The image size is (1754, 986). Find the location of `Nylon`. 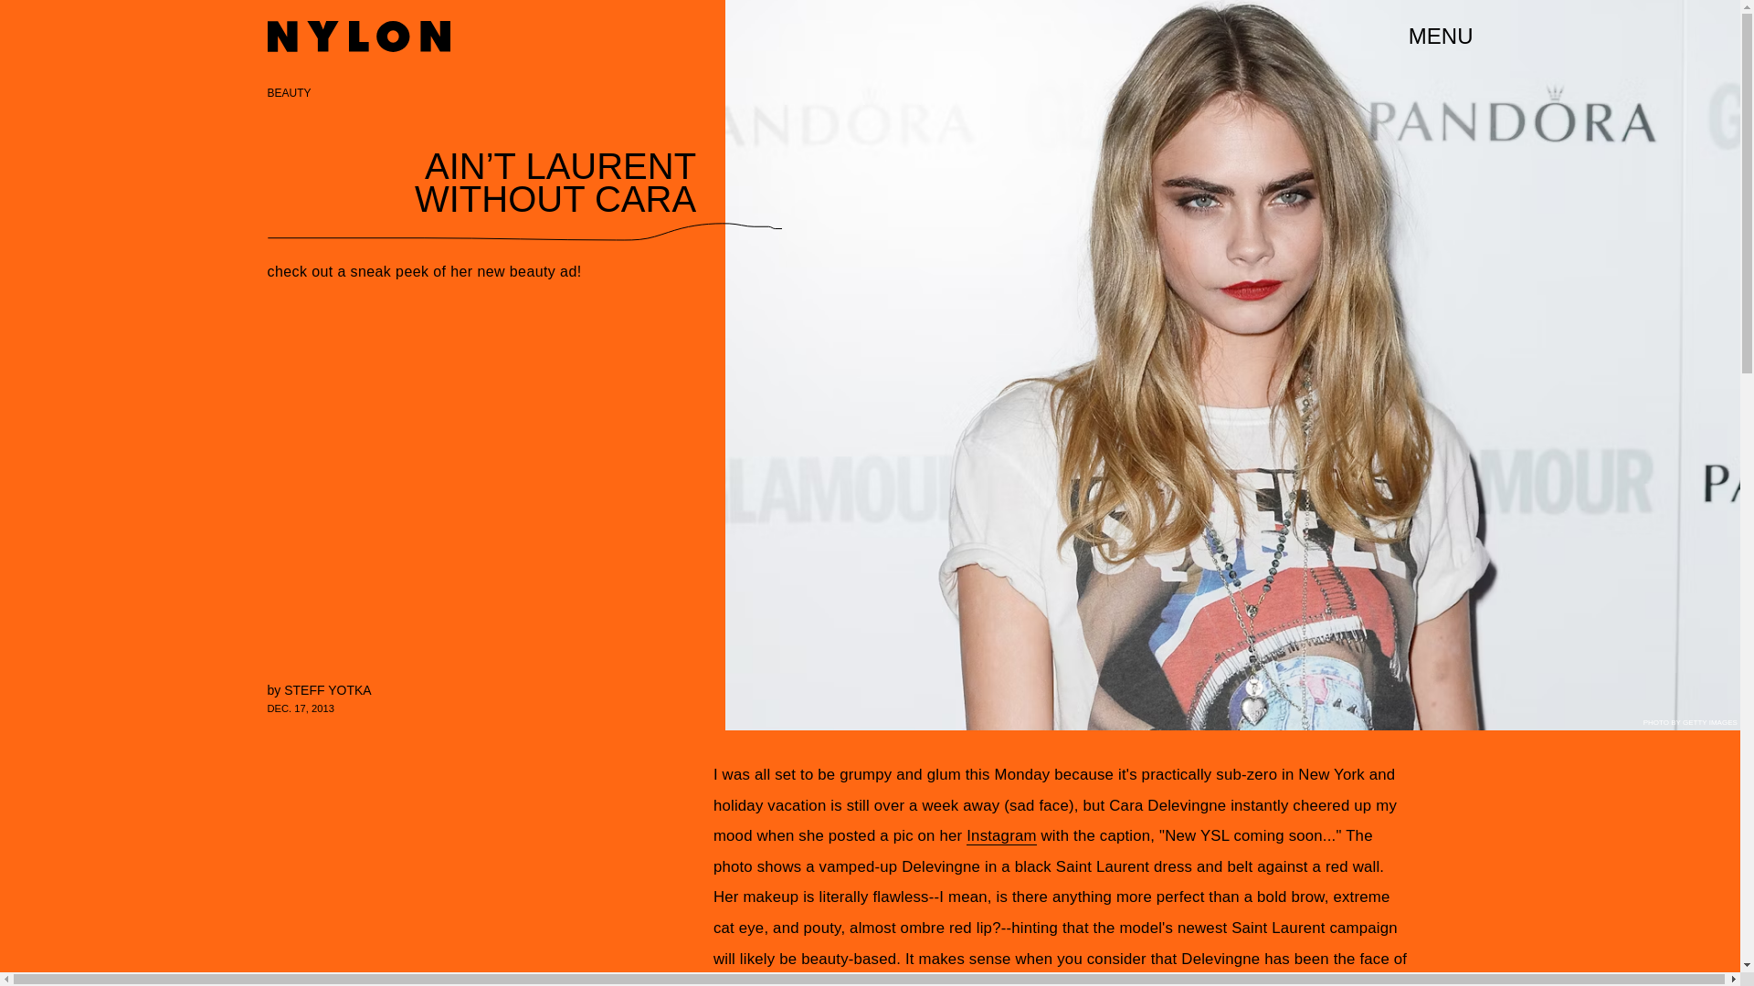

Nylon is located at coordinates (357, 37).